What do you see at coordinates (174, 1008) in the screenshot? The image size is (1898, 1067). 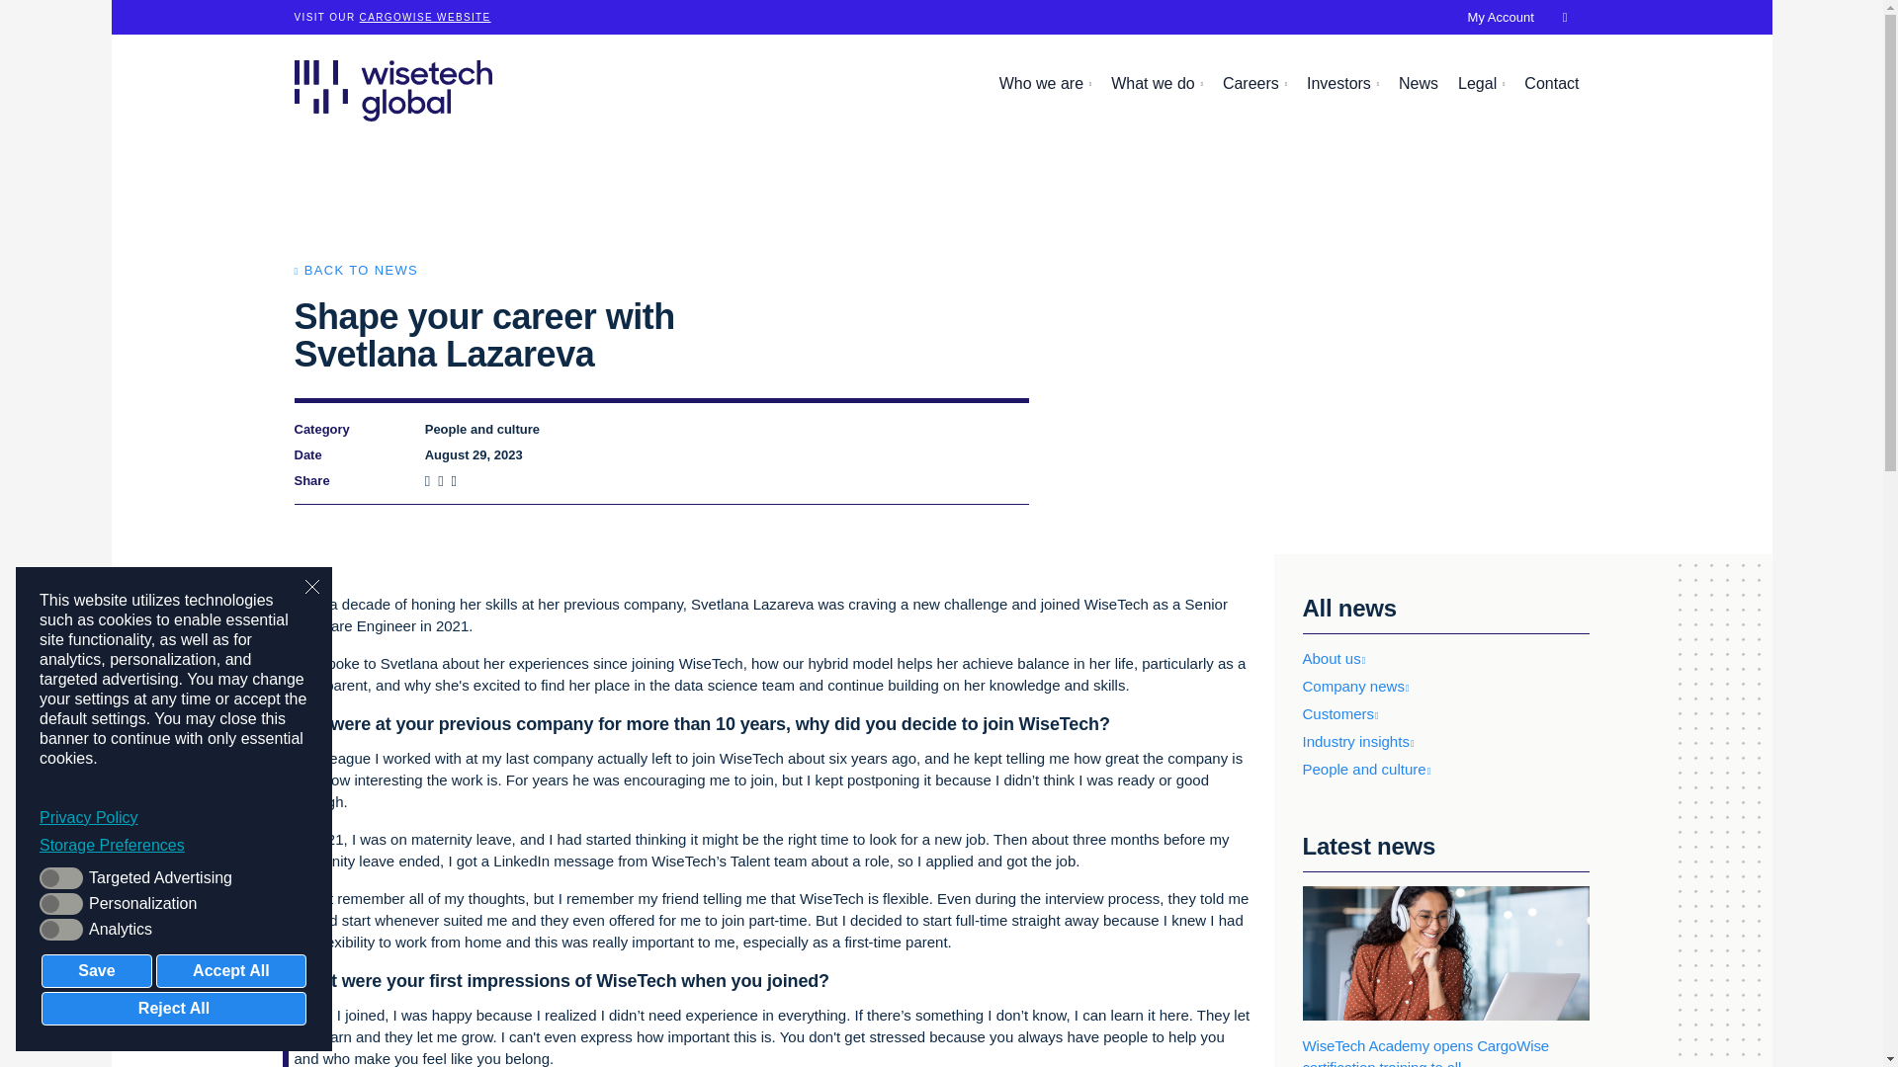 I see `Reject All` at bounding box center [174, 1008].